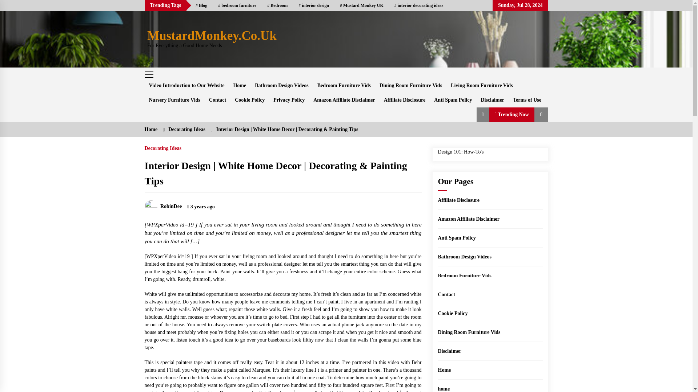 Image resolution: width=698 pixels, height=392 pixels. Describe the element at coordinates (344, 100) in the screenshot. I see `Amazon Affiliate Disclaimer` at that location.